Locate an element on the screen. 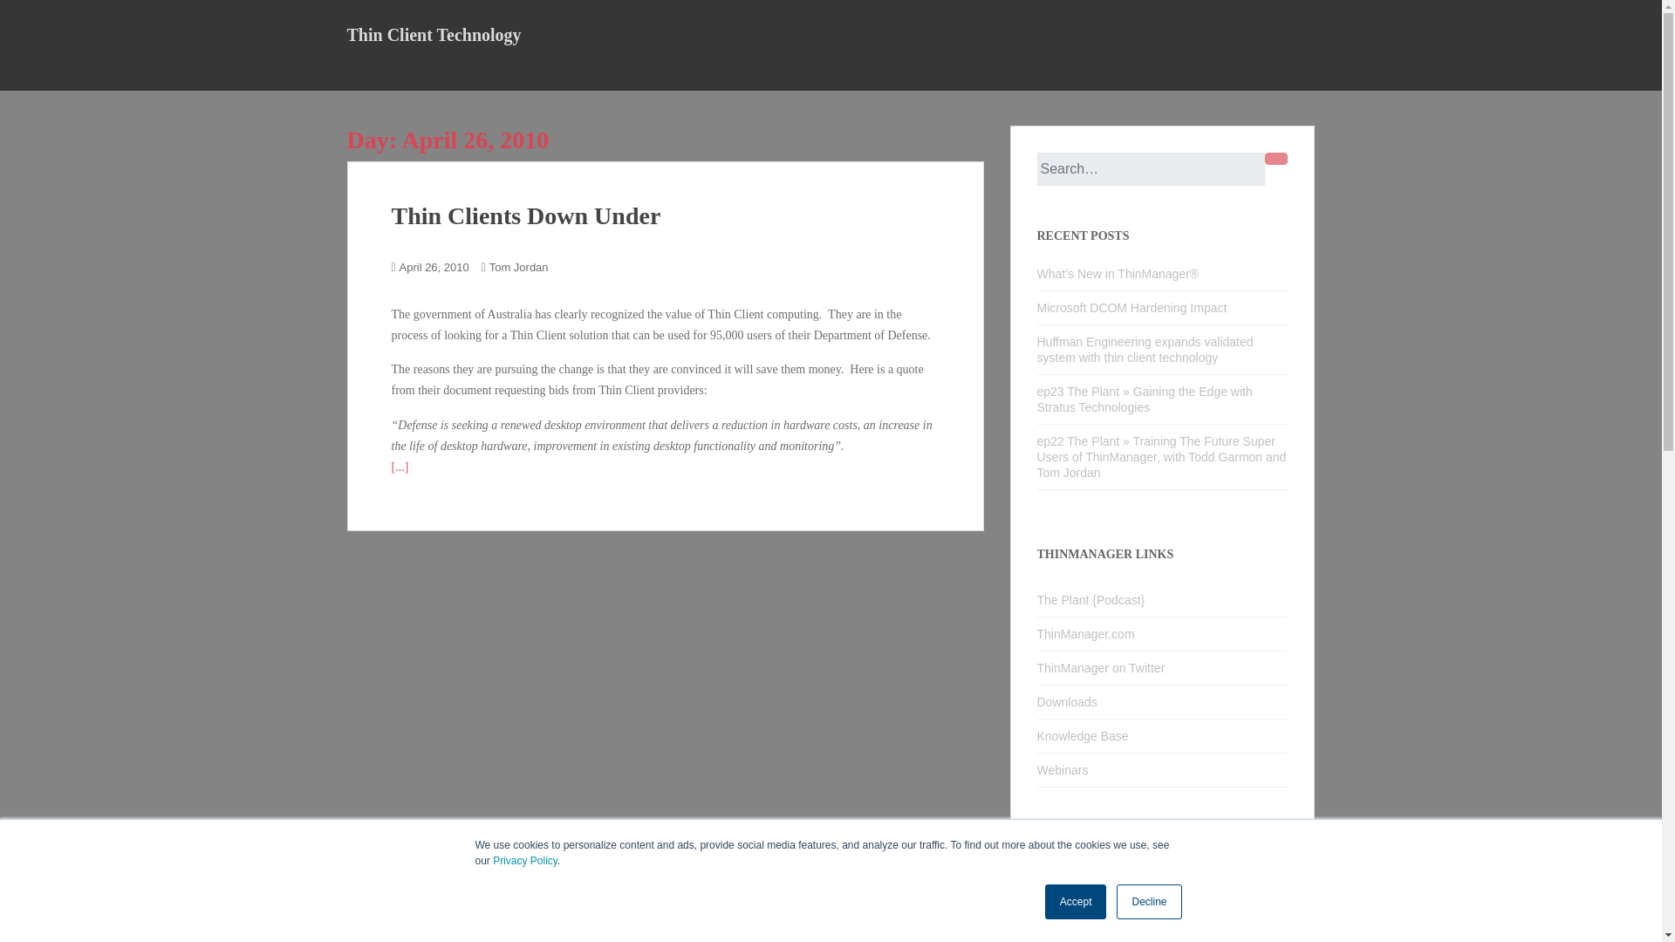 This screenshot has width=1675, height=942. Thin Clients Down Under is located at coordinates (525, 216).